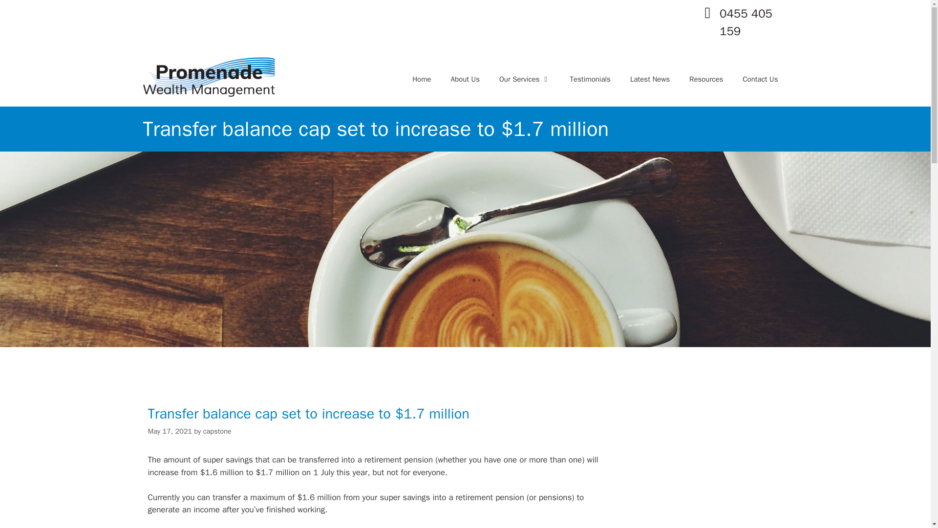 The height and width of the screenshot is (528, 938). What do you see at coordinates (705, 79) in the screenshot?
I see `Resources` at bounding box center [705, 79].